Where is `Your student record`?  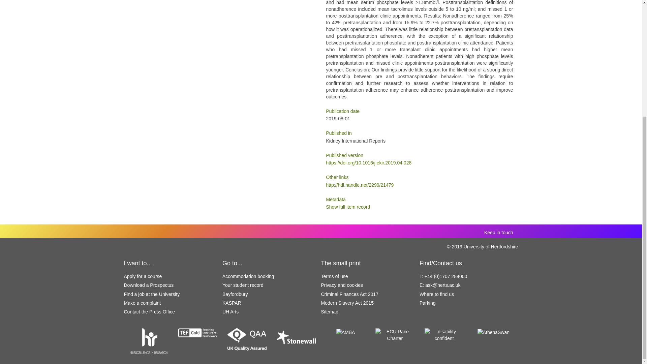
Your student record is located at coordinates (243, 285).